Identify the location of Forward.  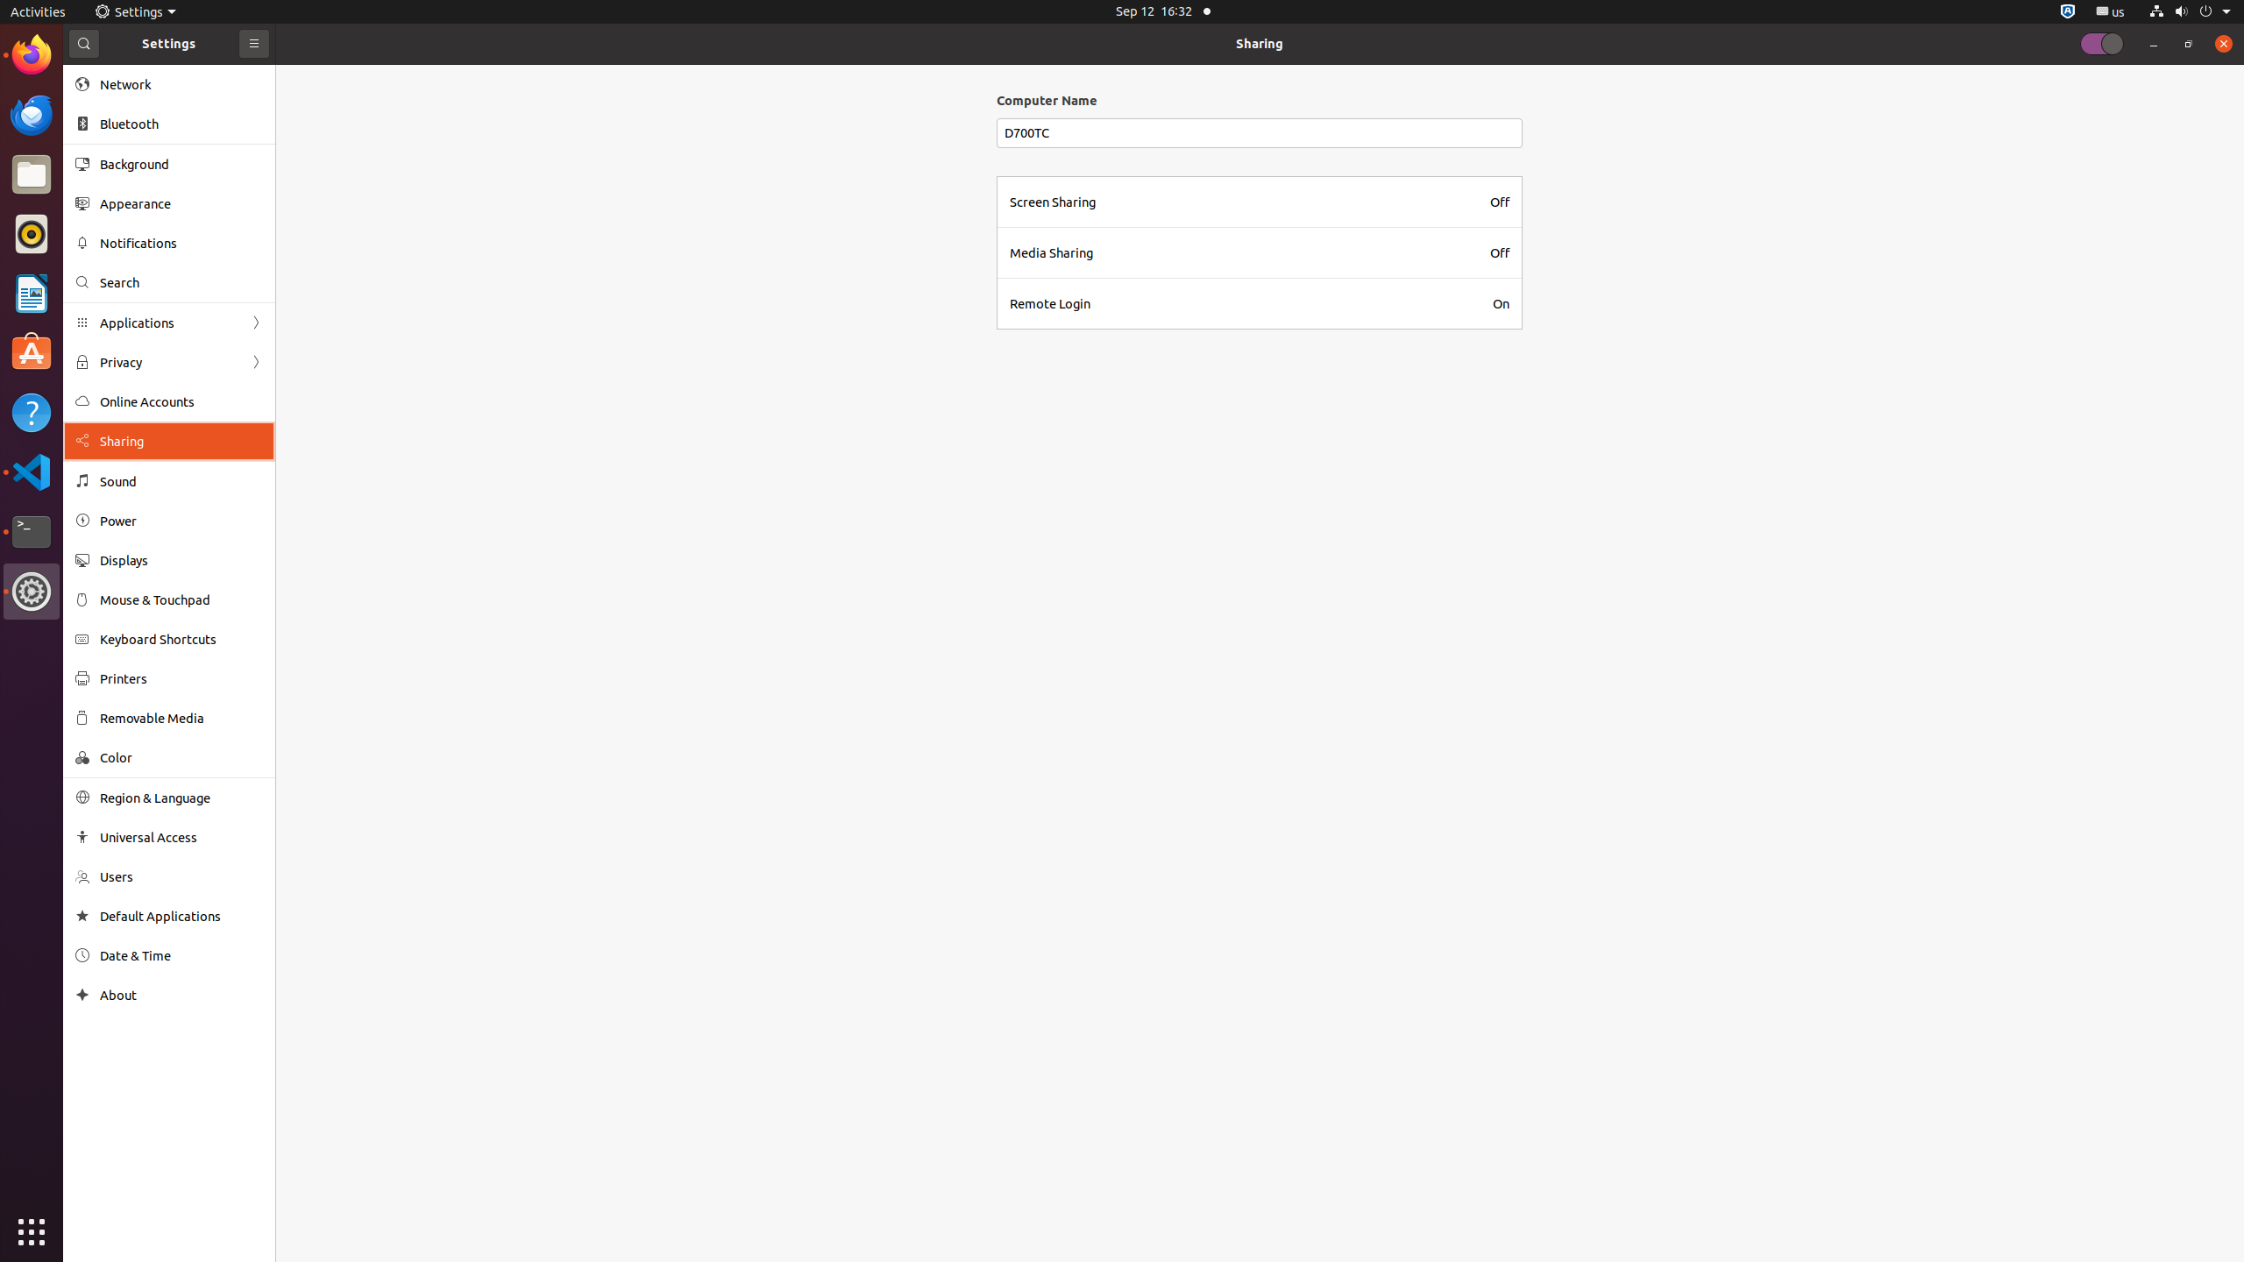
(256, 363).